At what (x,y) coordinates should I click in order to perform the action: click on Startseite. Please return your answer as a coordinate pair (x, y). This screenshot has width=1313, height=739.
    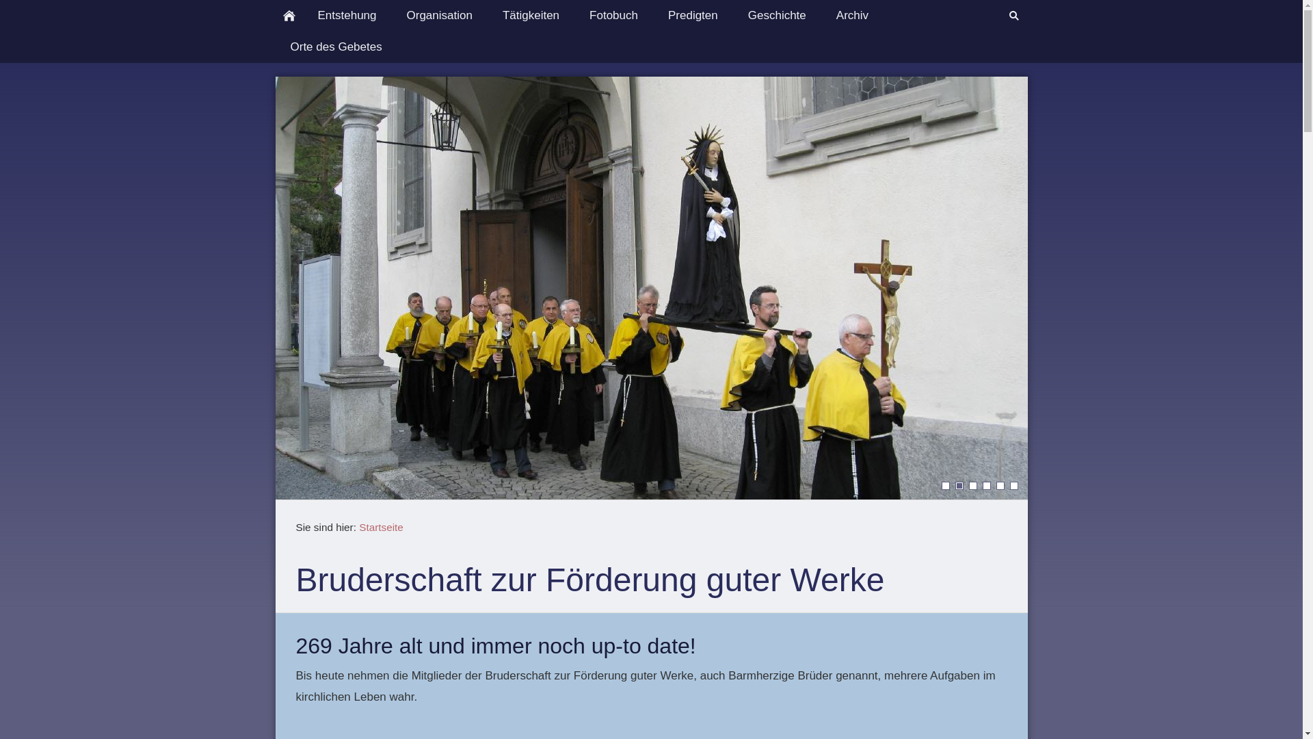
    Looking at the image, I should click on (382, 527).